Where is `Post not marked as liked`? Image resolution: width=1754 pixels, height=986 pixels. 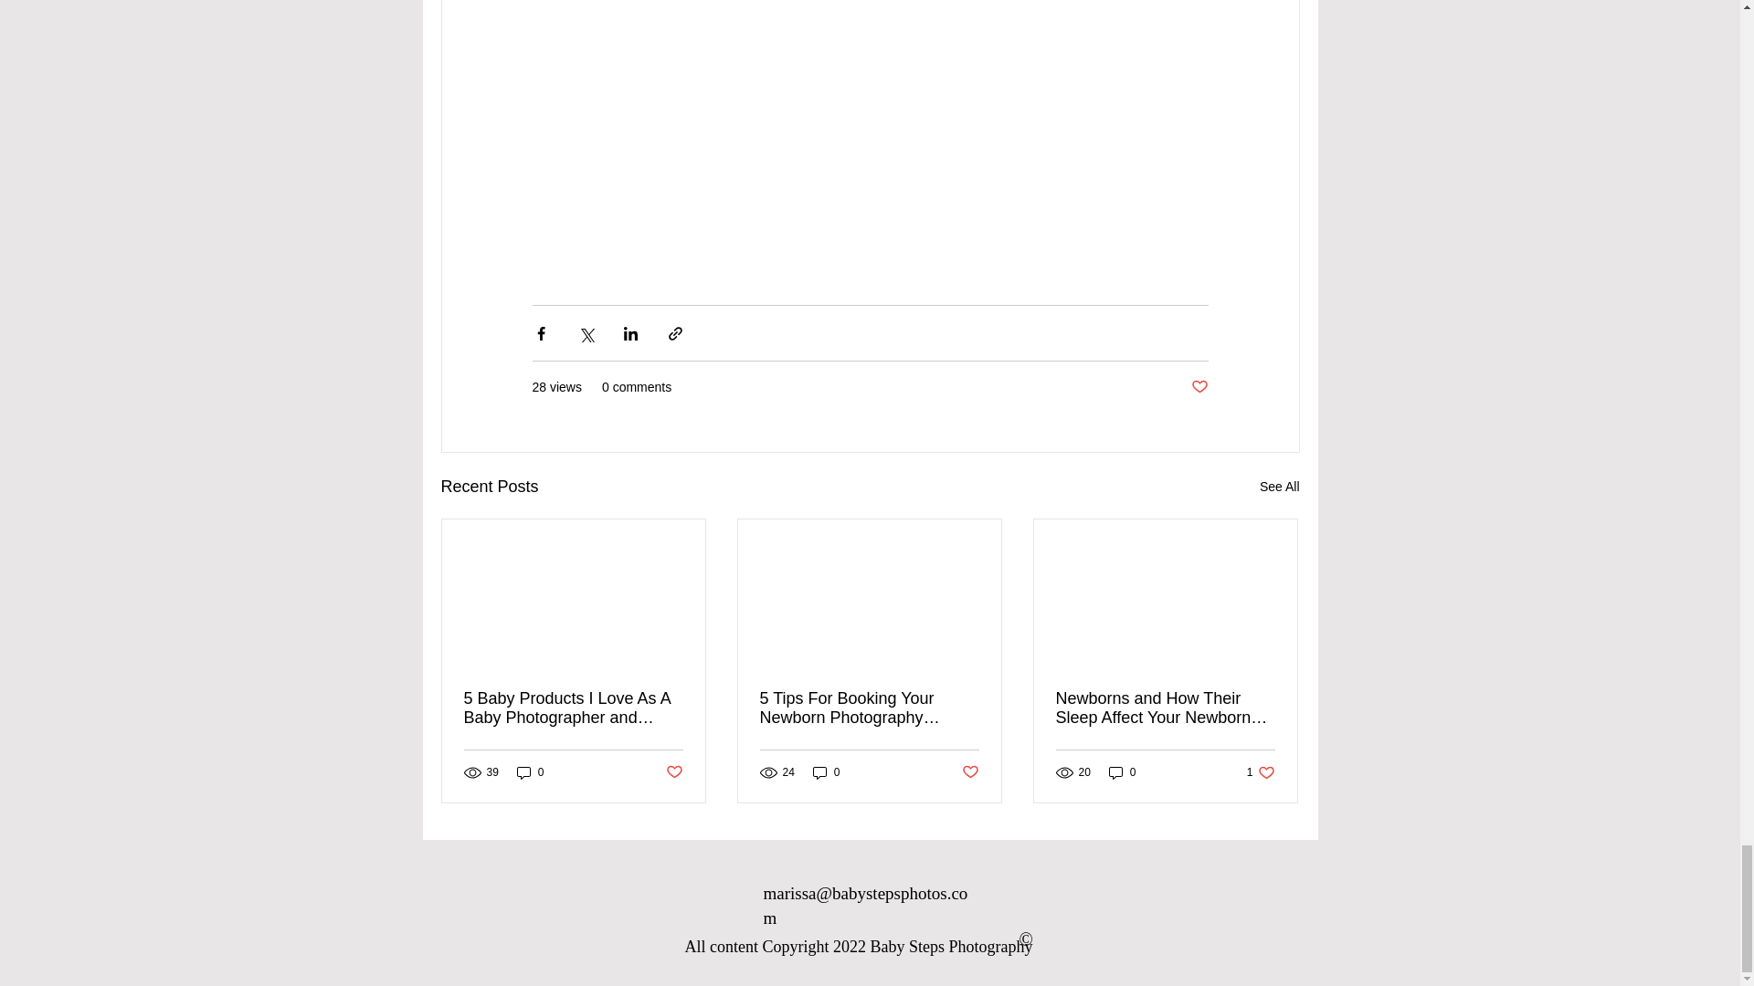
Post not marked as liked is located at coordinates (1261, 772).